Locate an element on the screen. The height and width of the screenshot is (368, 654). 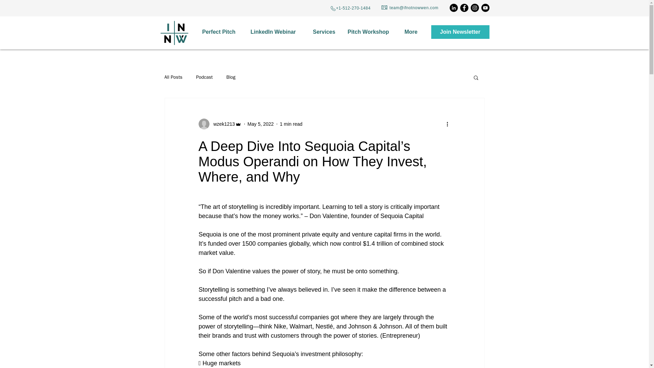
If Now Now Wen Consulting Logo is located at coordinates (174, 33).